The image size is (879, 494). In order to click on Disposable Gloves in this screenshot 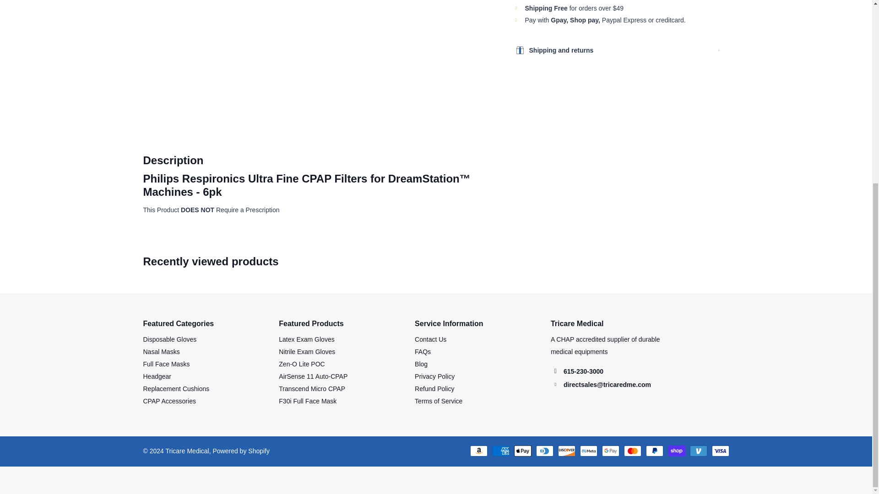, I will do `click(169, 339)`.